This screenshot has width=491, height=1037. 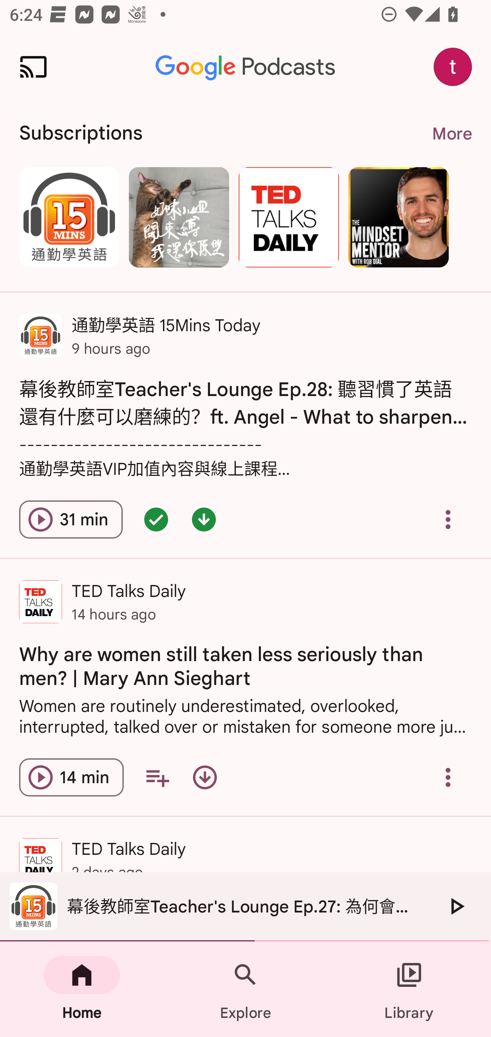 What do you see at coordinates (245, 989) in the screenshot?
I see `Explore` at bounding box center [245, 989].